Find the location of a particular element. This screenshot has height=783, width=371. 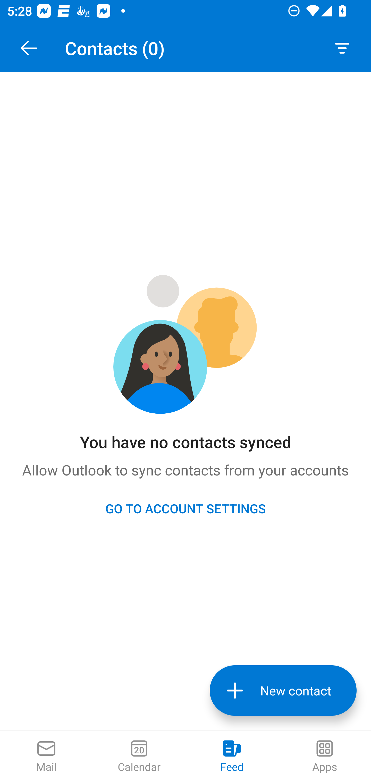

Back is located at coordinates (29, 48).